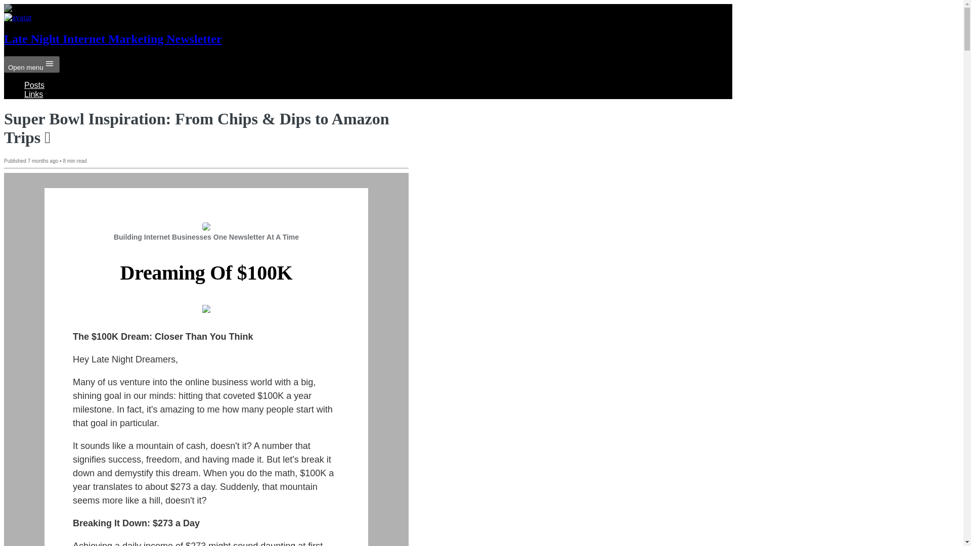  What do you see at coordinates (50, 64) in the screenshot?
I see `Menu` at bounding box center [50, 64].